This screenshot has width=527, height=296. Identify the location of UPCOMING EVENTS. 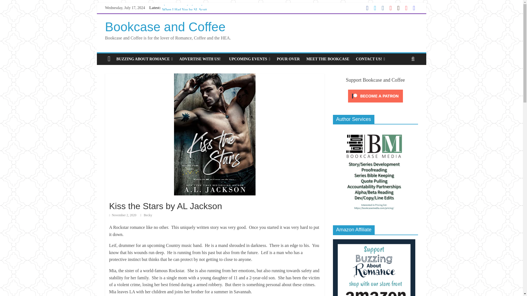
(250, 59).